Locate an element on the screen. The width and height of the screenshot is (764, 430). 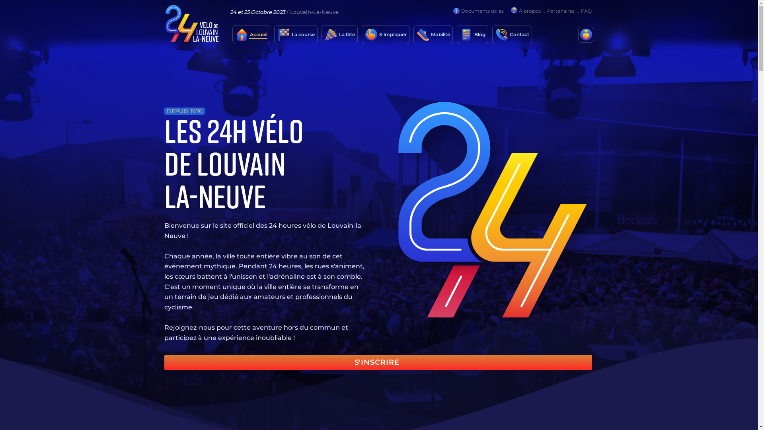
Blog is located at coordinates (479, 35).